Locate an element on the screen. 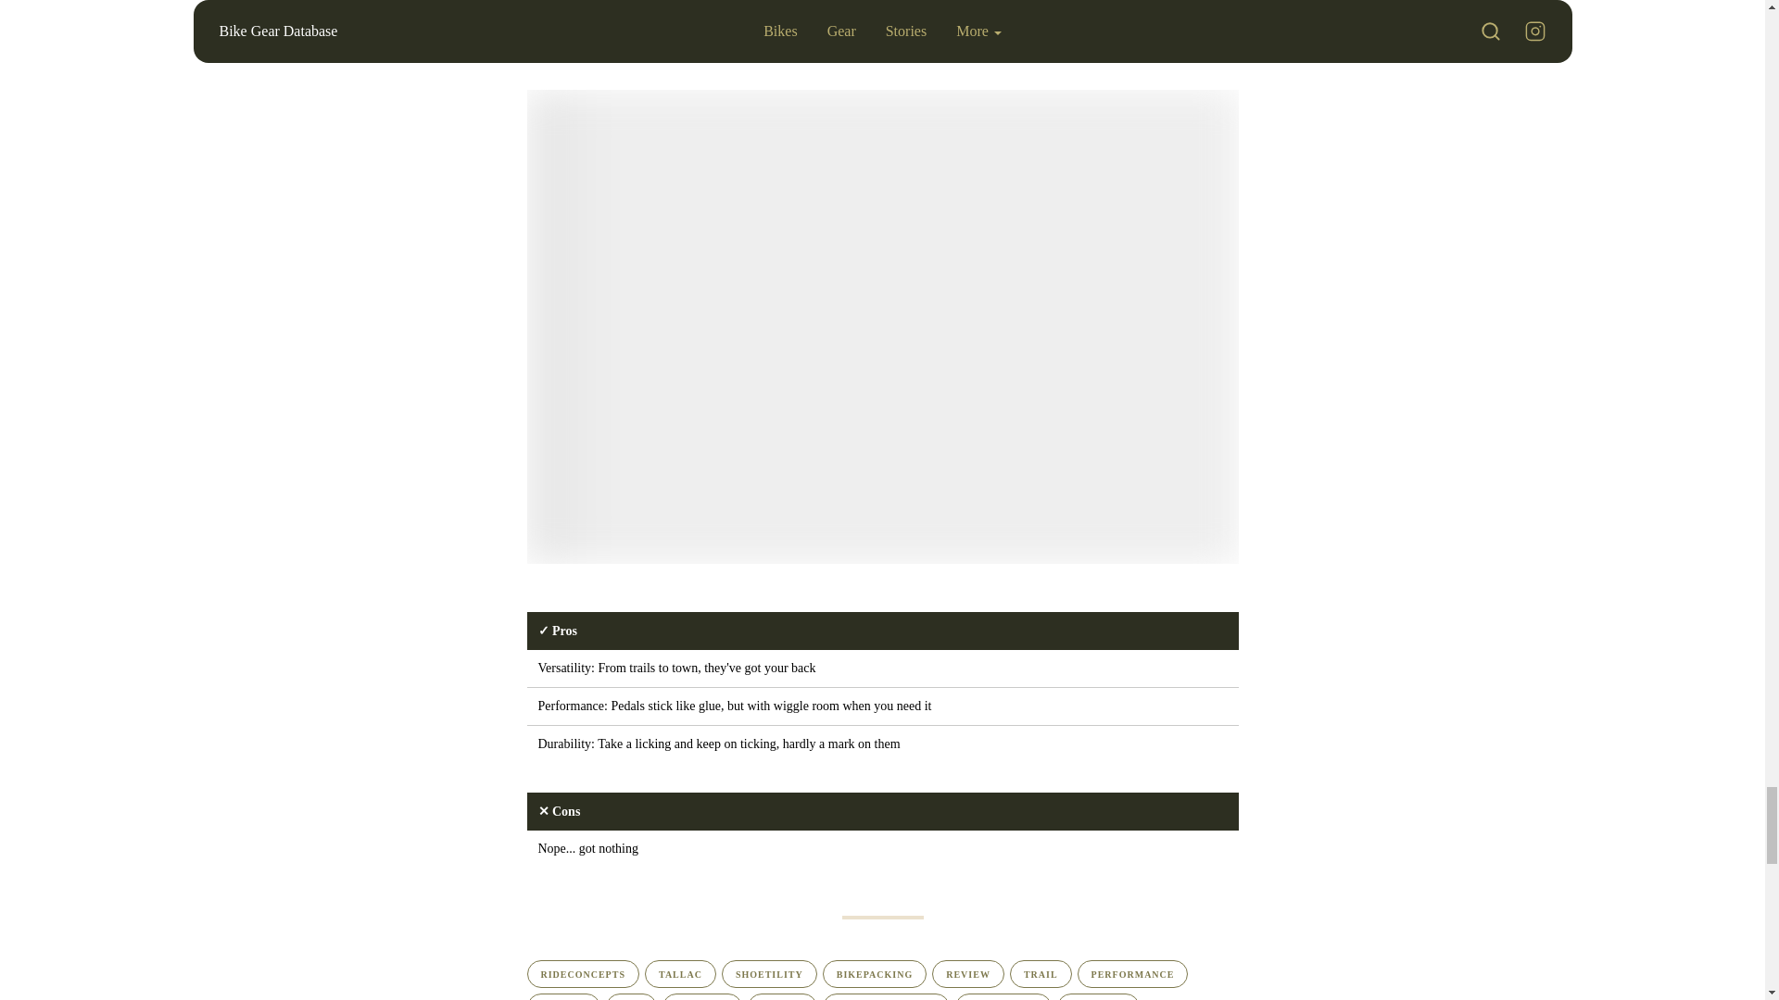 The height and width of the screenshot is (1000, 1779). TRAIL is located at coordinates (1041, 974).